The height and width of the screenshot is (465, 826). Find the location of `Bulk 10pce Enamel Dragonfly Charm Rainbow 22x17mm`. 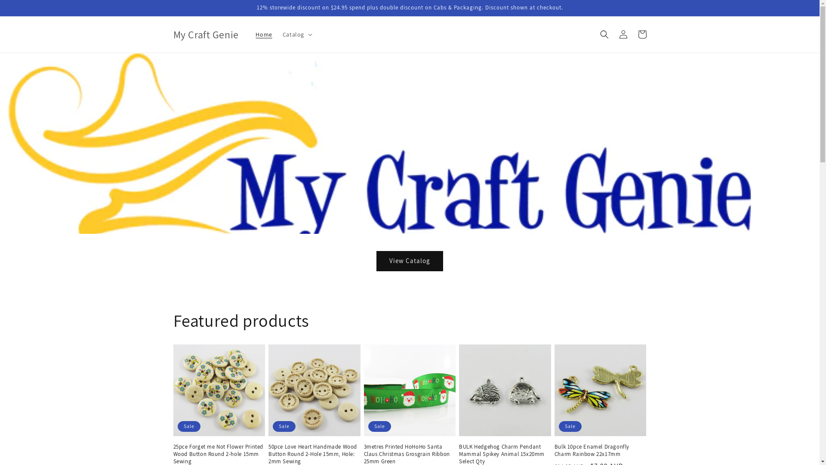

Bulk 10pce Enamel Dragonfly Charm Rainbow 22x17mm is located at coordinates (601, 451).